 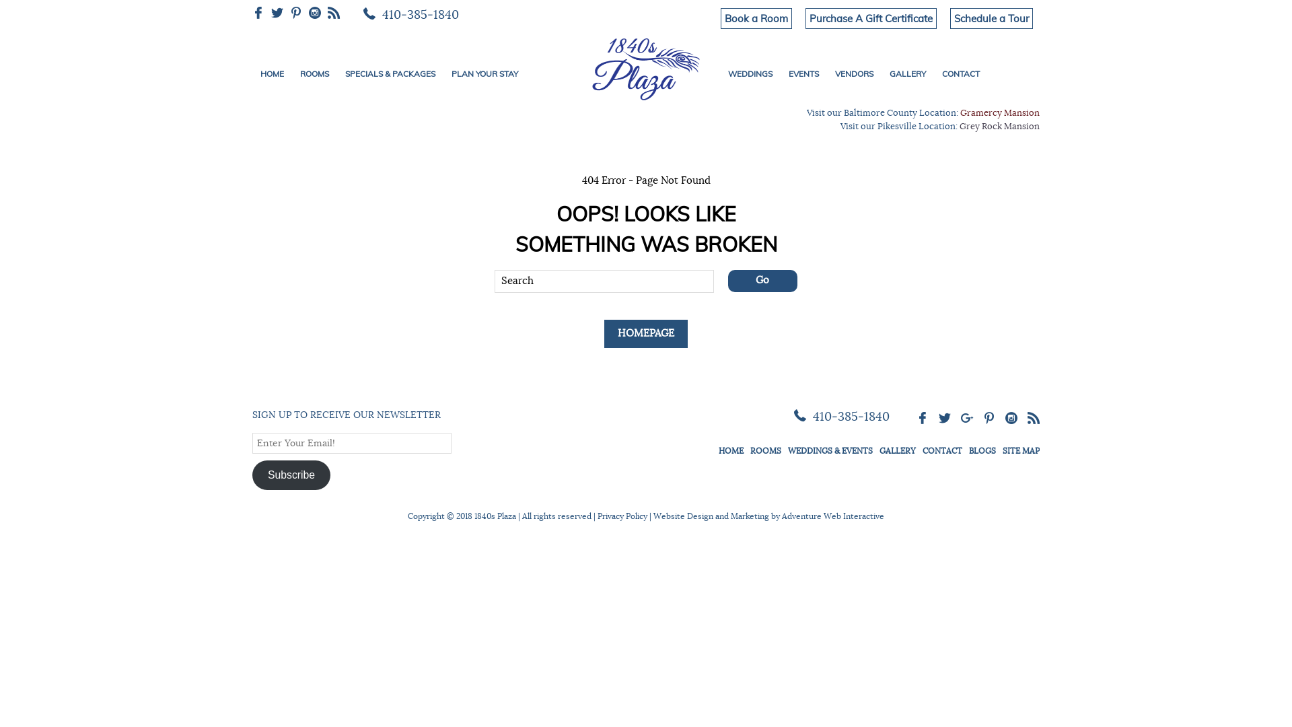 I want to click on Visit our Baltimore County Location: Gramercy Mansion, so click(x=923, y=113).